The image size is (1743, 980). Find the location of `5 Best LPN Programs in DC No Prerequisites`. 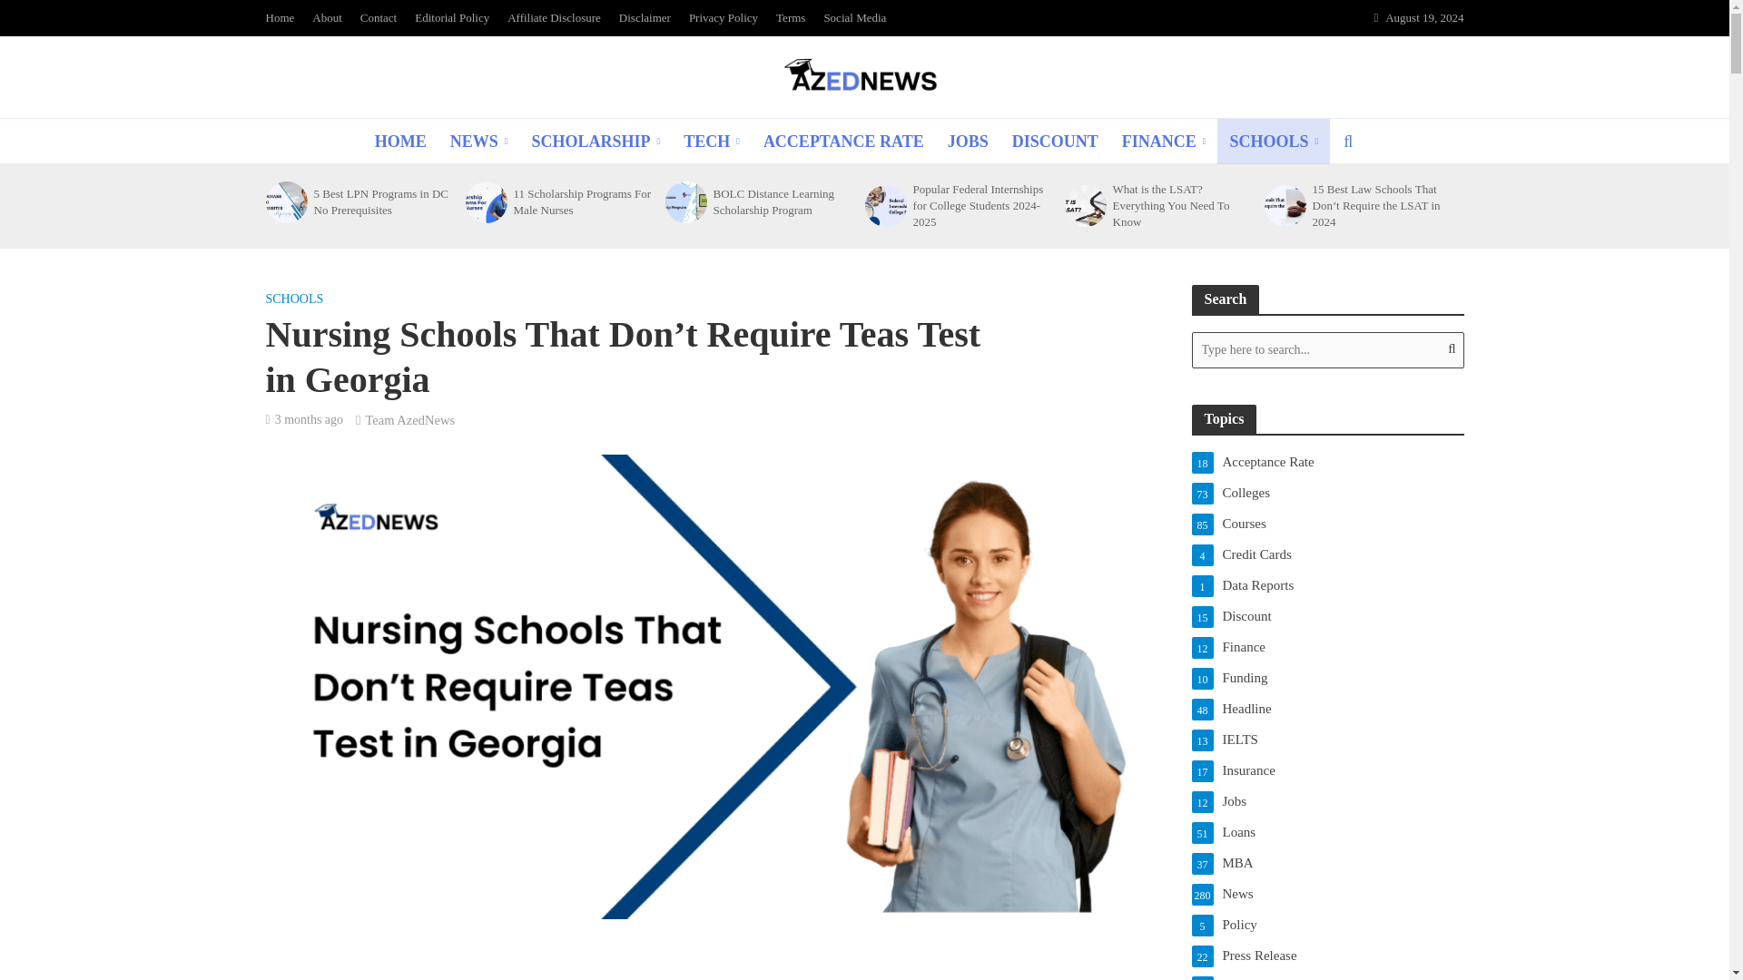

5 Best LPN Programs in DC No Prerequisites is located at coordinates (383, 201).